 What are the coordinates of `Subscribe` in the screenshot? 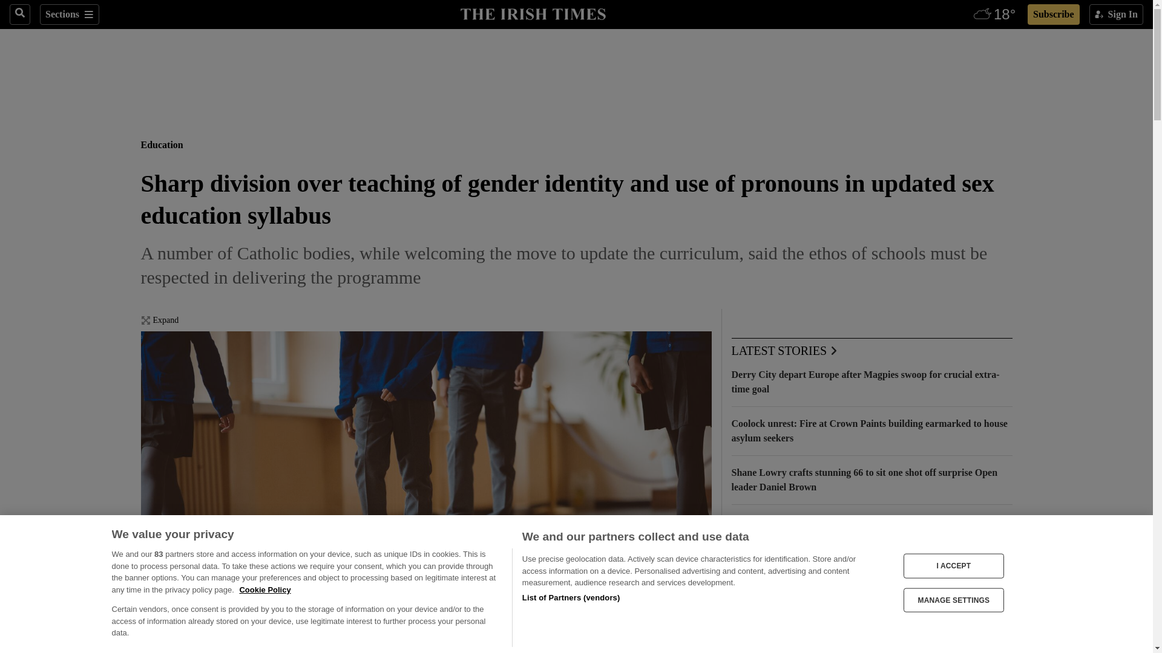 It's located at (1053, 15).